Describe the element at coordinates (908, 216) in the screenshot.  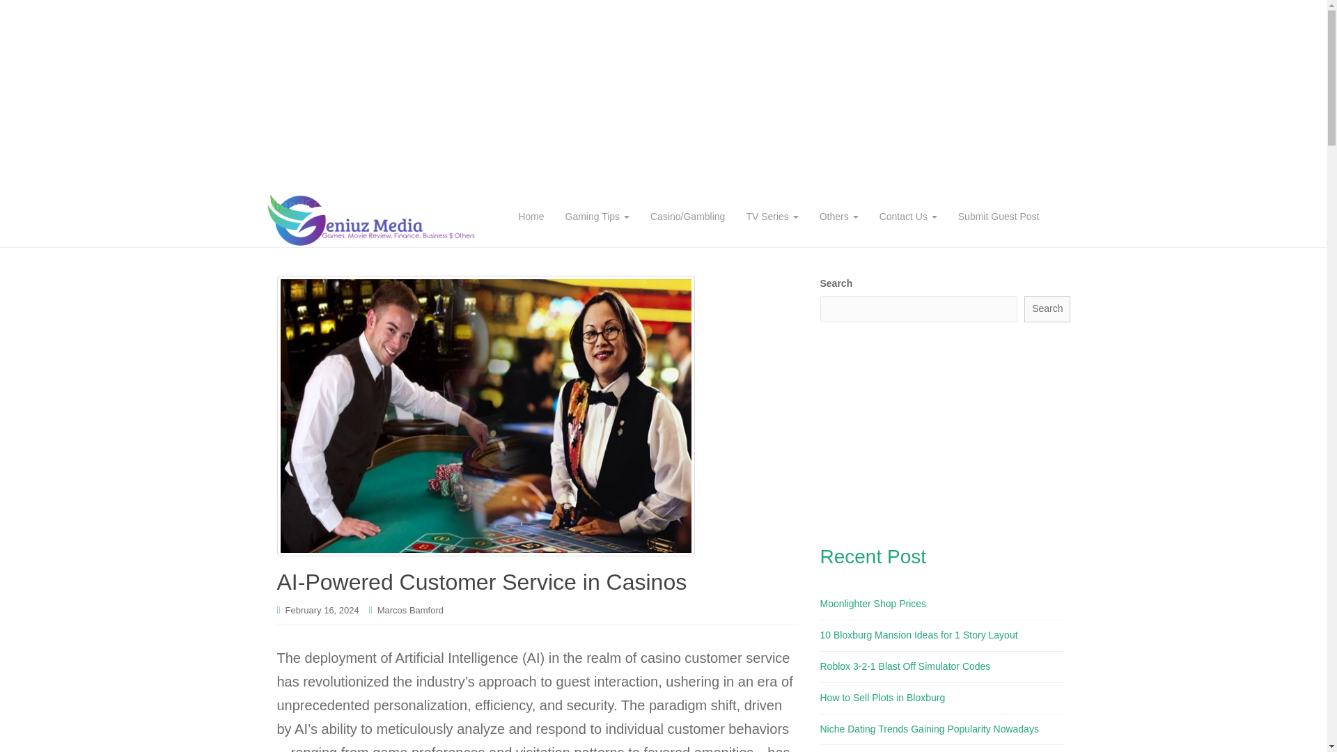
I see `Contact Us` at that location.